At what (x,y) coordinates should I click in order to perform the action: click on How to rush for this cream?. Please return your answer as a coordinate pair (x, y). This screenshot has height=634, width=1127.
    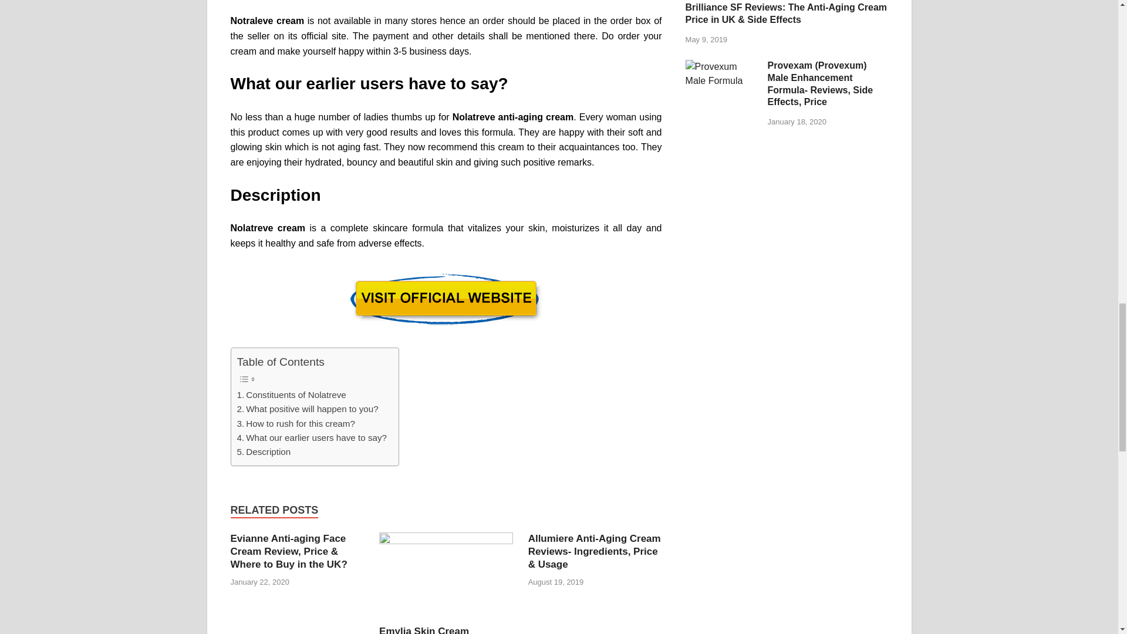
    Looking at the image, I should click on (296, 424).